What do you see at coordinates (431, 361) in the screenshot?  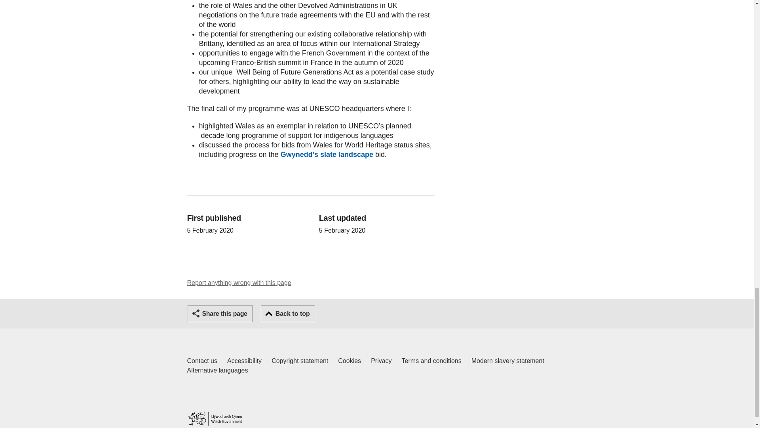 I see `Modern slavery statement` at bounding box center [431, 361].